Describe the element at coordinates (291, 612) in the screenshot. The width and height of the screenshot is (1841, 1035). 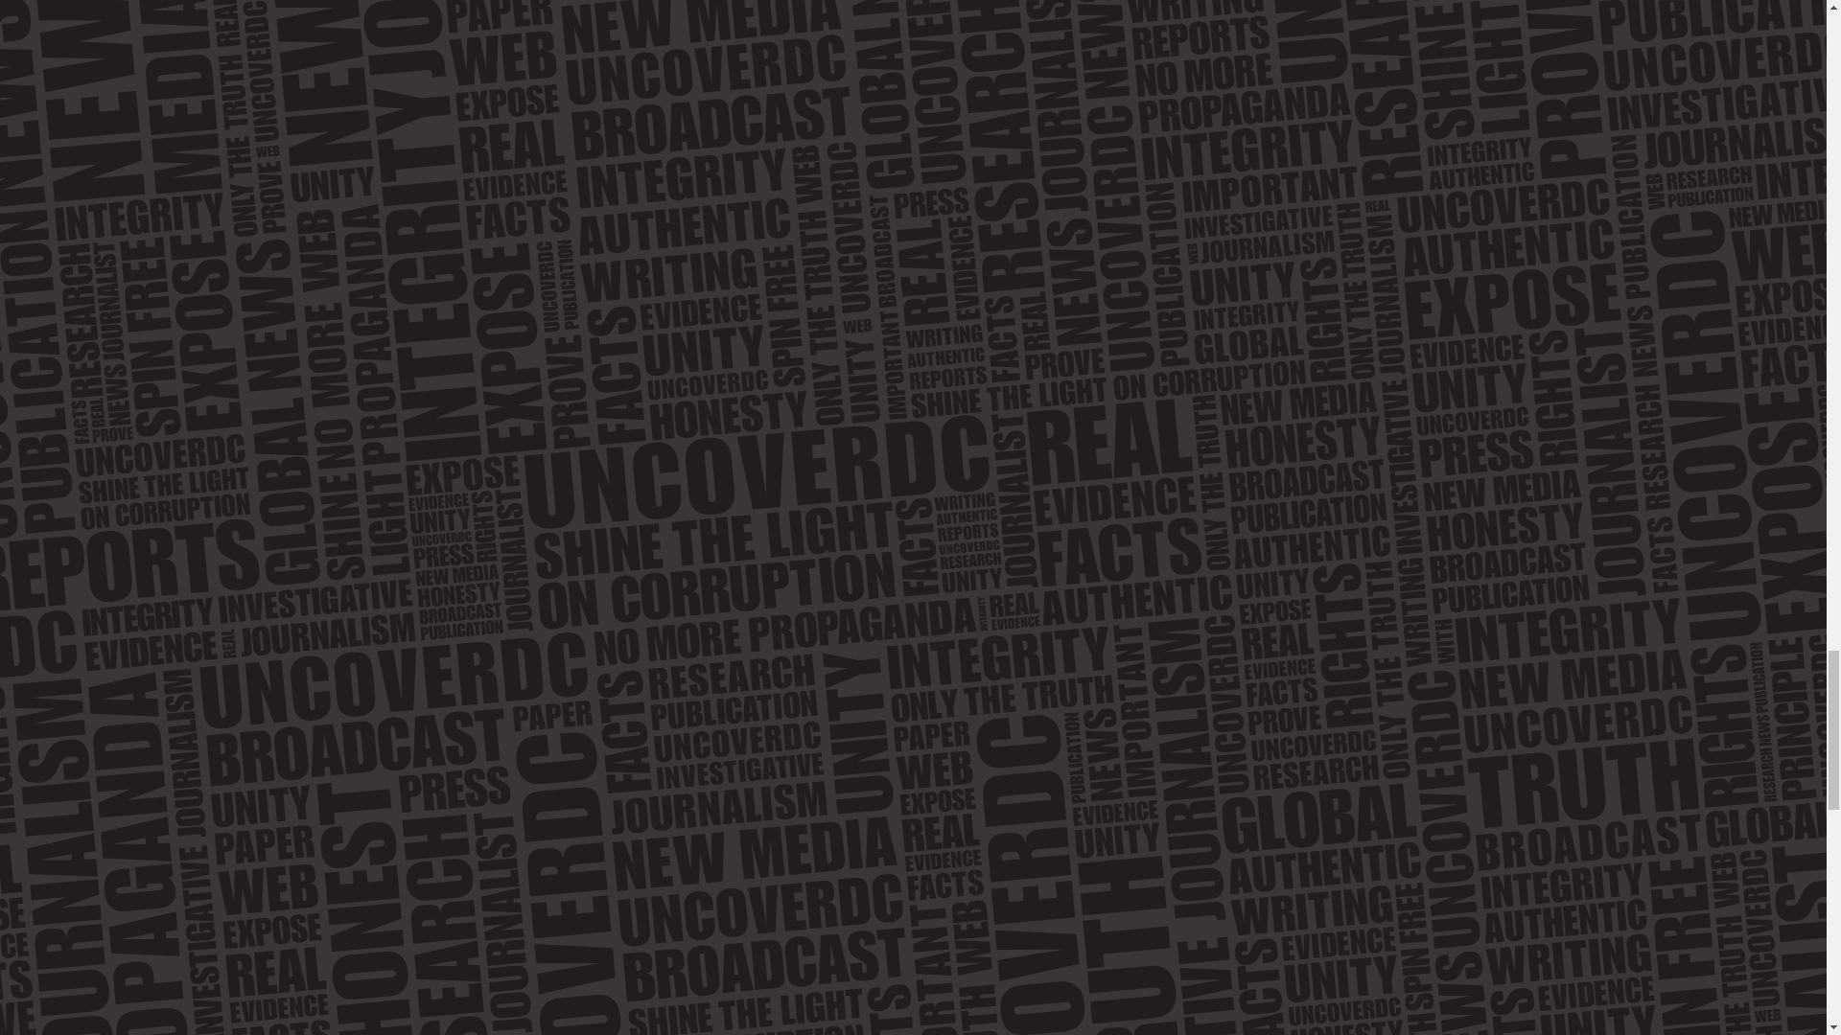
I see `Locals` at that location.